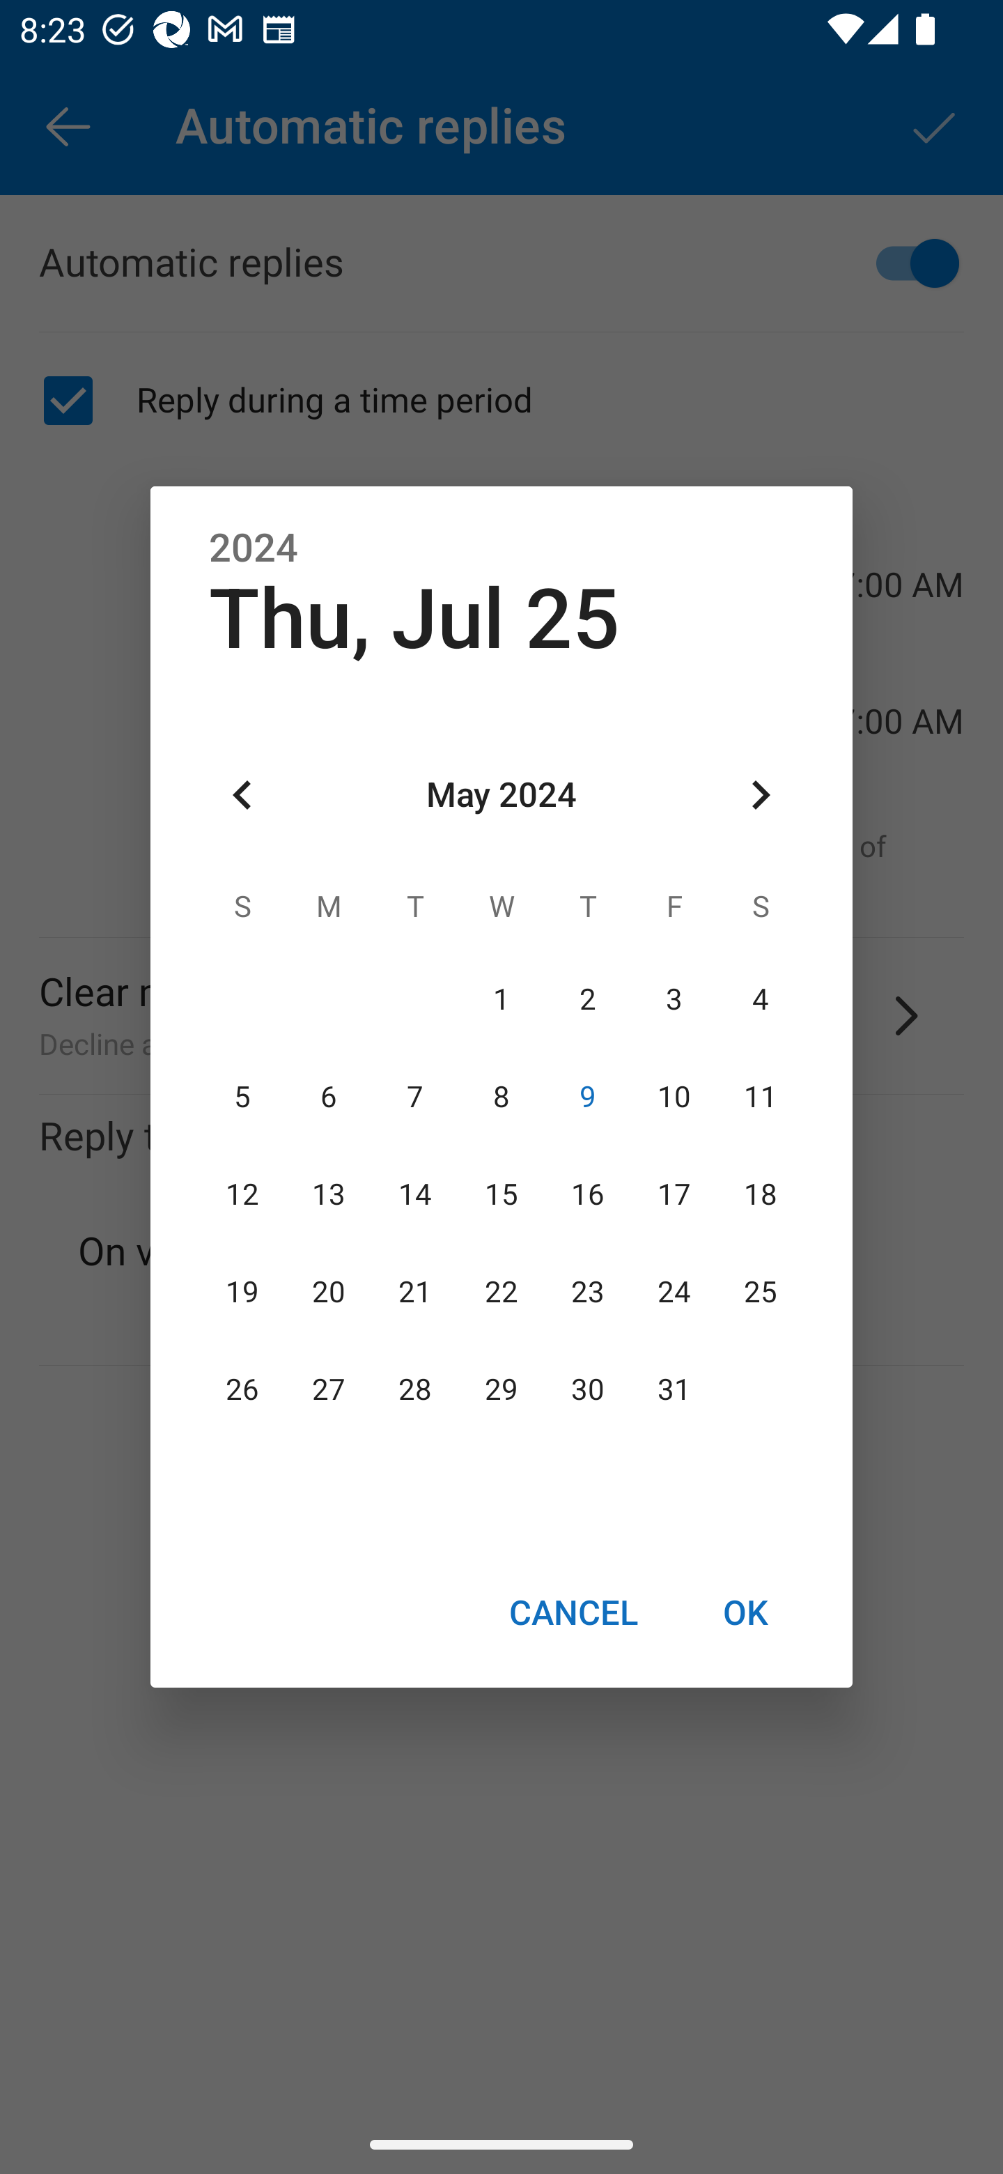 Image resolution: width=1003 pixels, height=2174 pixels. I want to click on 17 17 May 2024, so click(674, 1194).